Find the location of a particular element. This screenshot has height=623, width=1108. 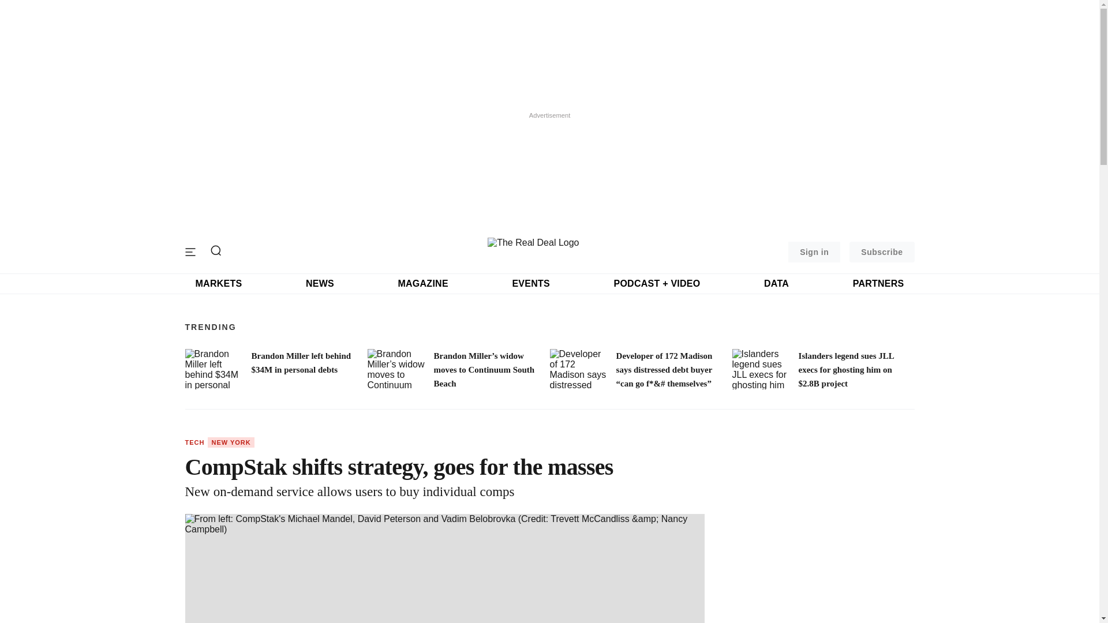

MAGAZINE is located at coordinates (422, 284).